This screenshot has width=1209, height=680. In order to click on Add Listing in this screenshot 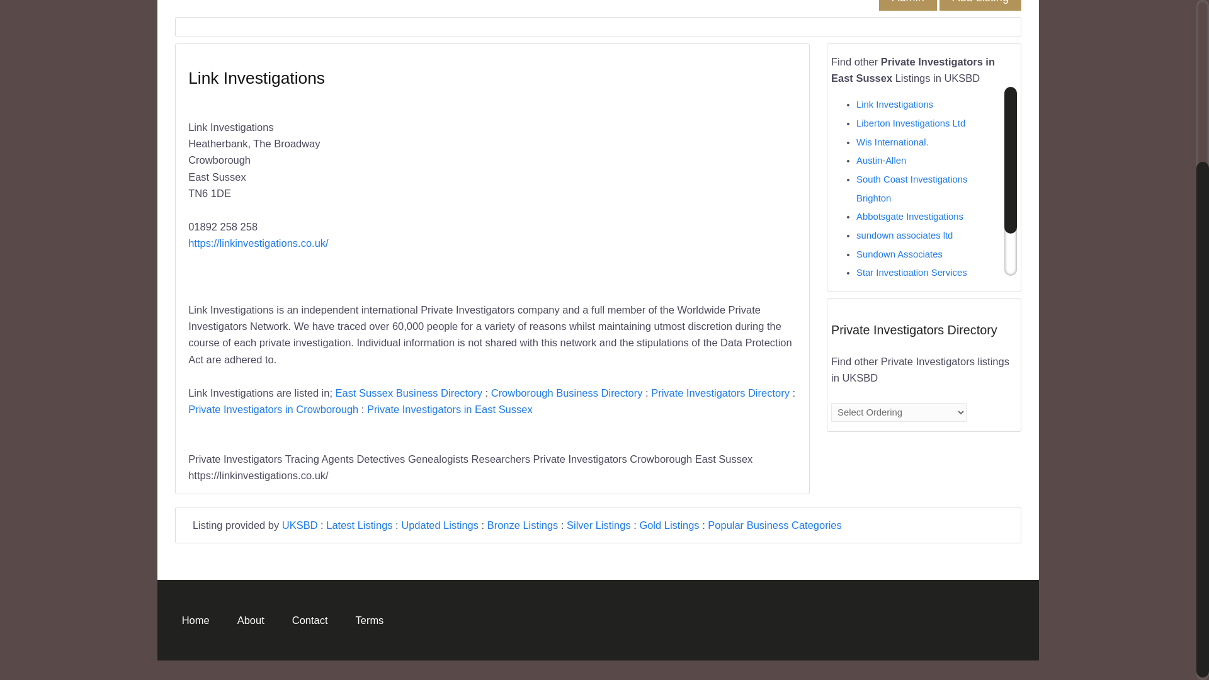, I will do `click(980, 33)`.